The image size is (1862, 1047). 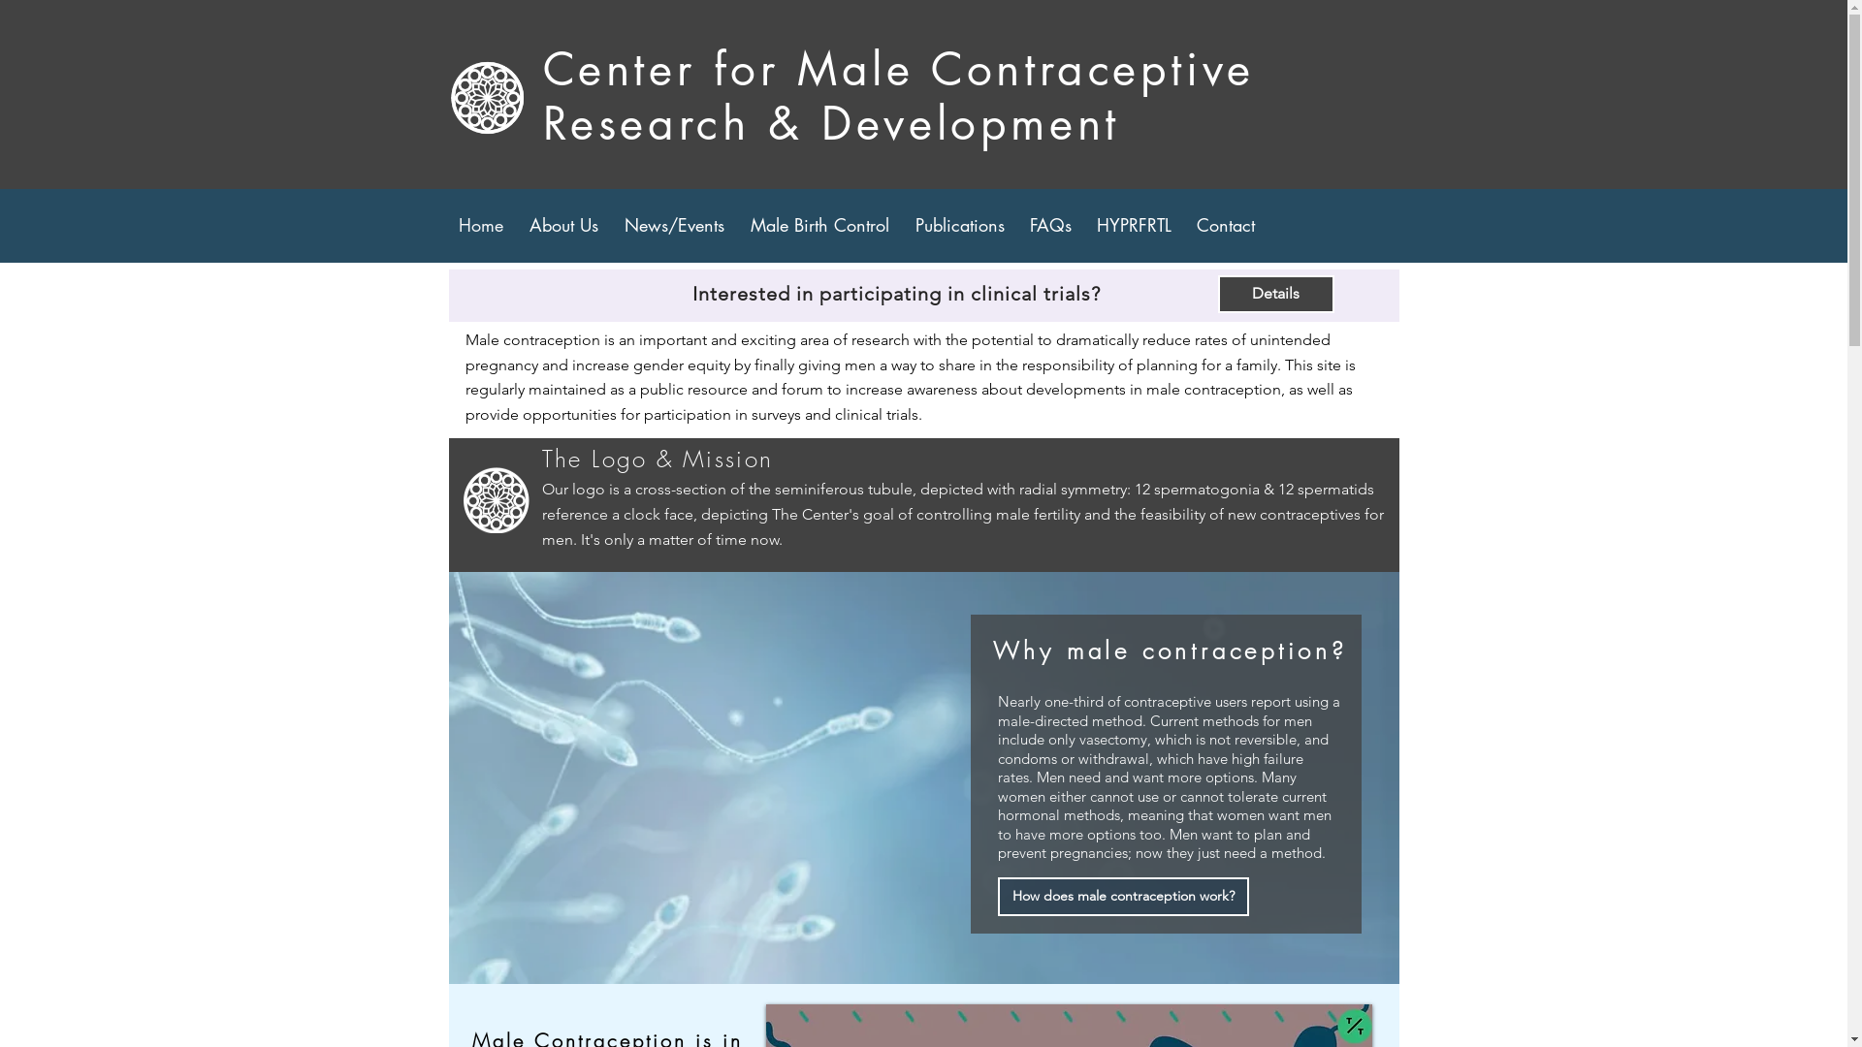 I want to click on FAQs, so click(x=1053, y=225).